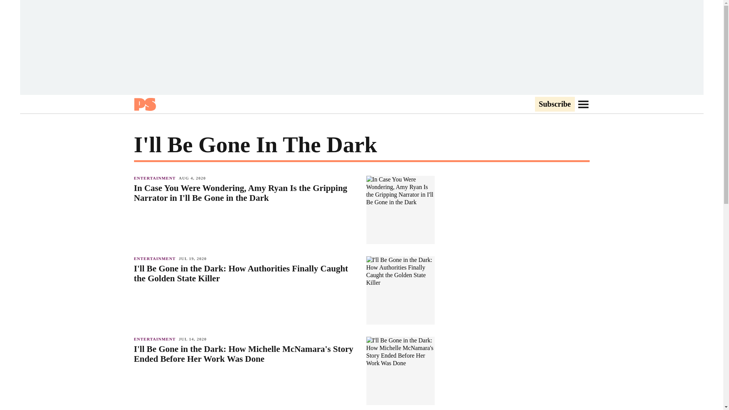 The height and width of the screenshot is (410, 729). What do you see at coordinates (583, 104) in the screenshot?
I see `Go to Navigation` at bounding box center [583, 104].